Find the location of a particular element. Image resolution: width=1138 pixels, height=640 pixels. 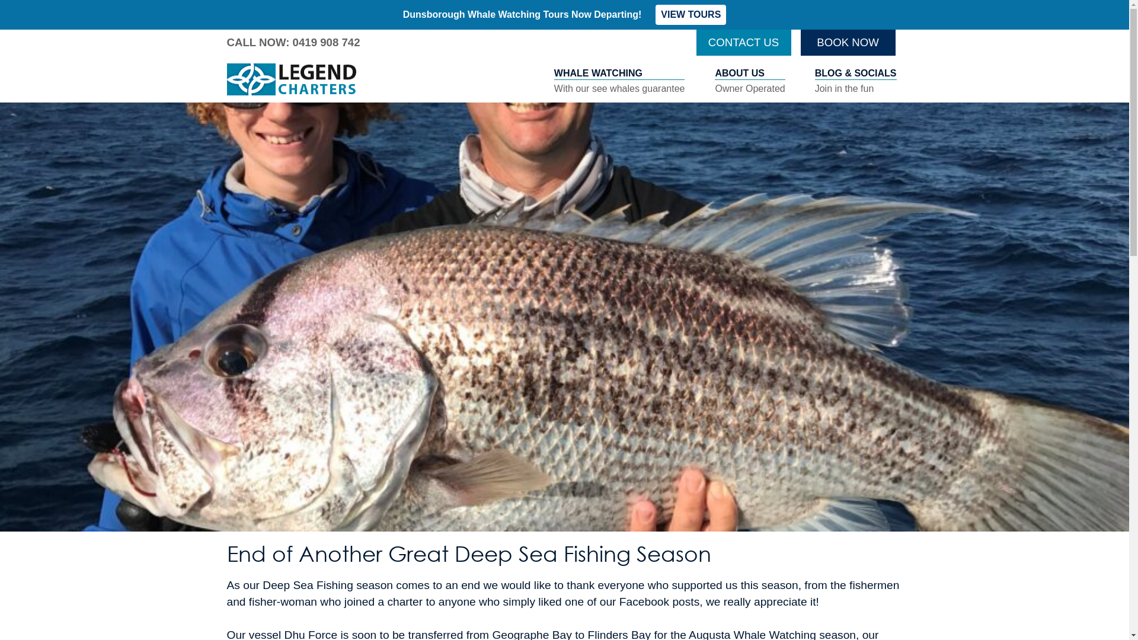

BLOG & SOCIALS
Join in the fun is located at coordinates (856, 81).